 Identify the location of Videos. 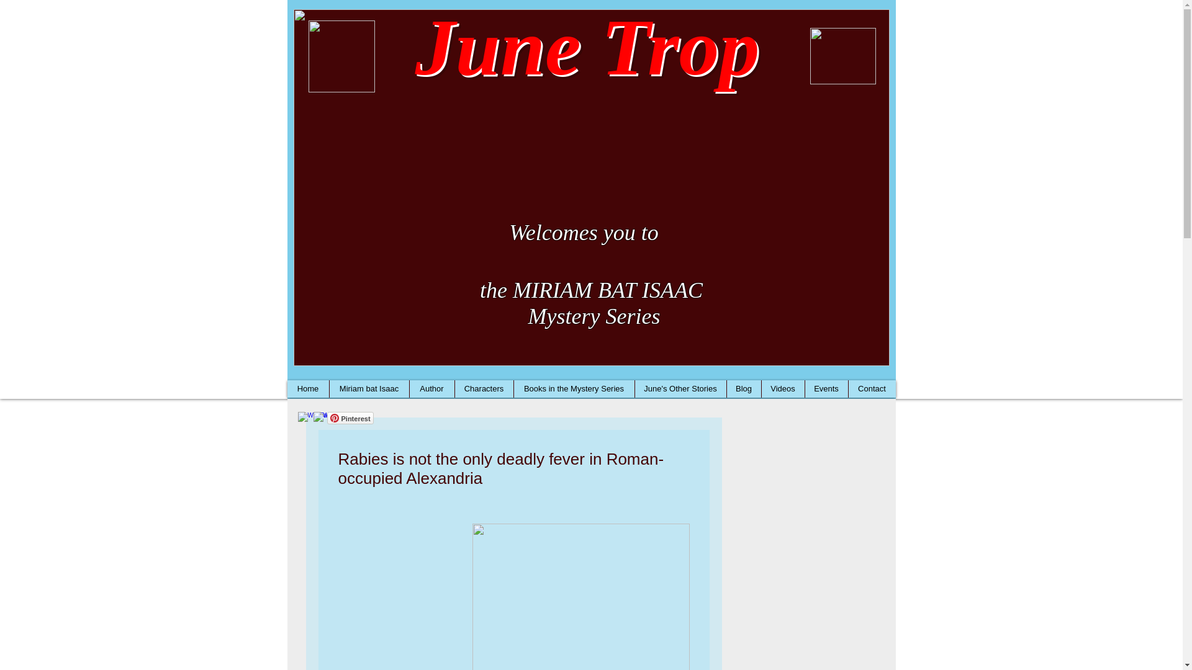
(783, 389).